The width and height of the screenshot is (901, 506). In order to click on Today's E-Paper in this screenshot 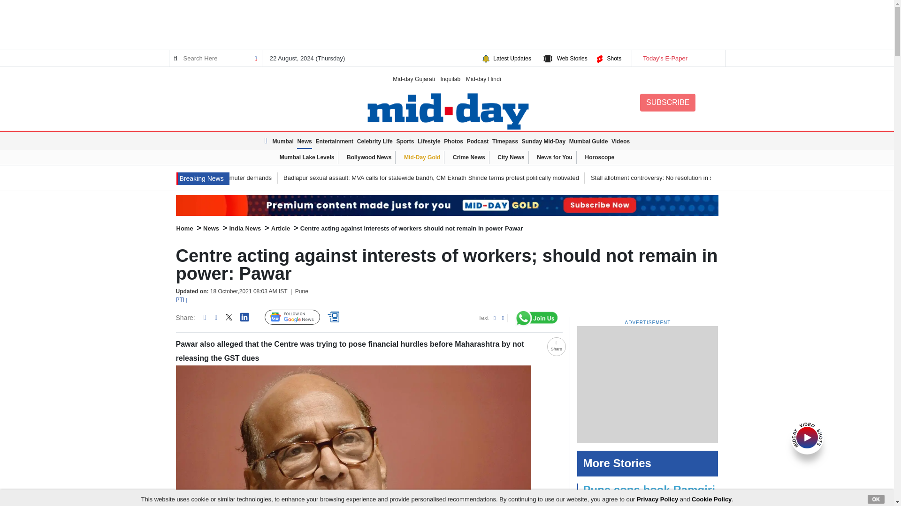, I will do `click(678, 58)`.